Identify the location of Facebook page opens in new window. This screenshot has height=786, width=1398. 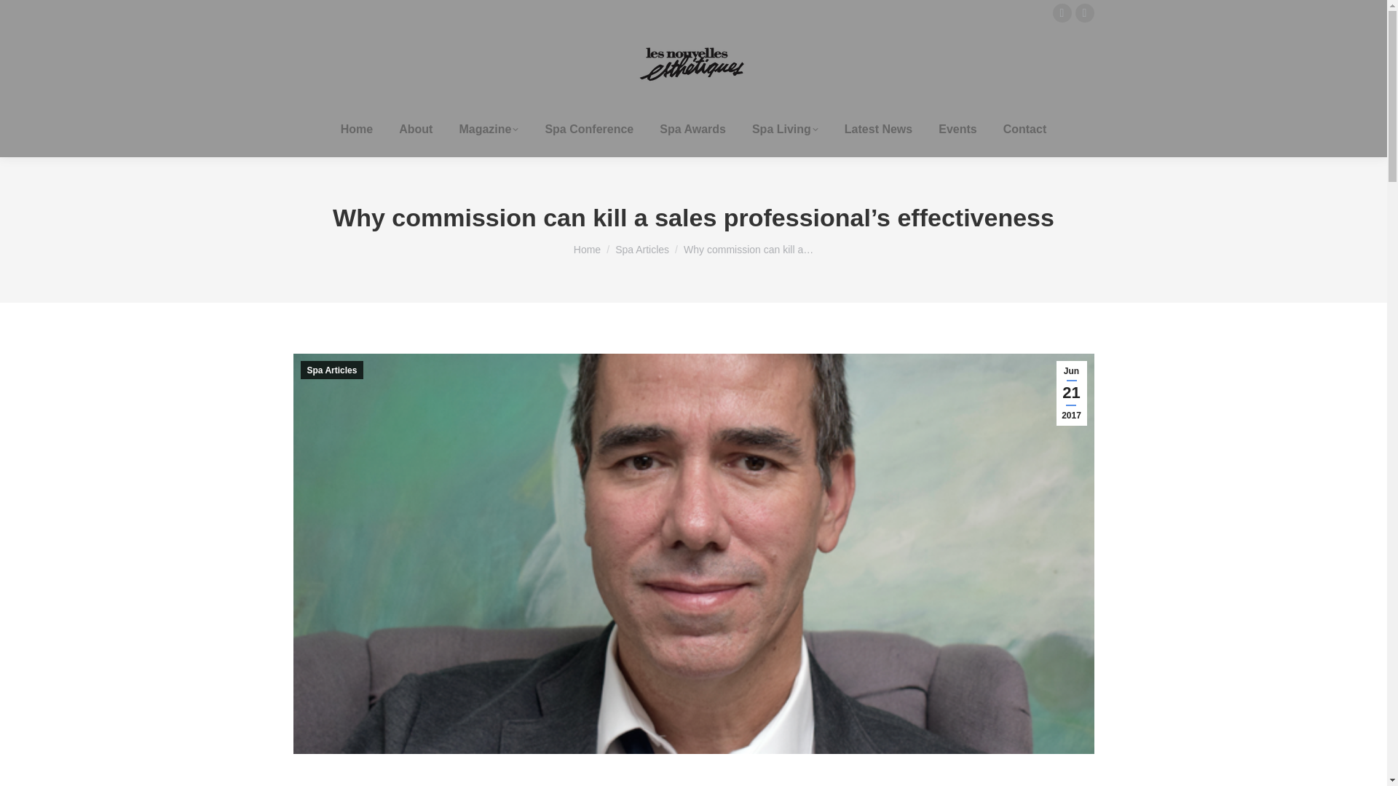
(1083, 13).